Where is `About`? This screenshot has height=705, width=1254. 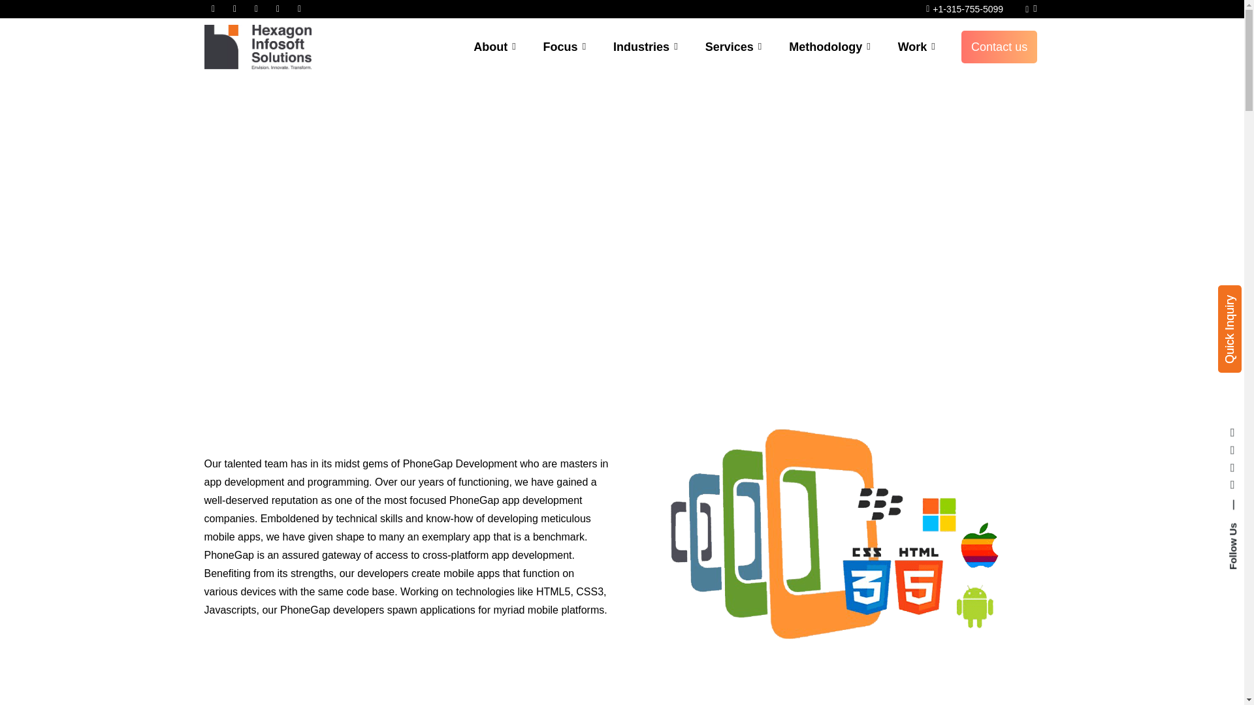 About is located at coordinates (494, 47).